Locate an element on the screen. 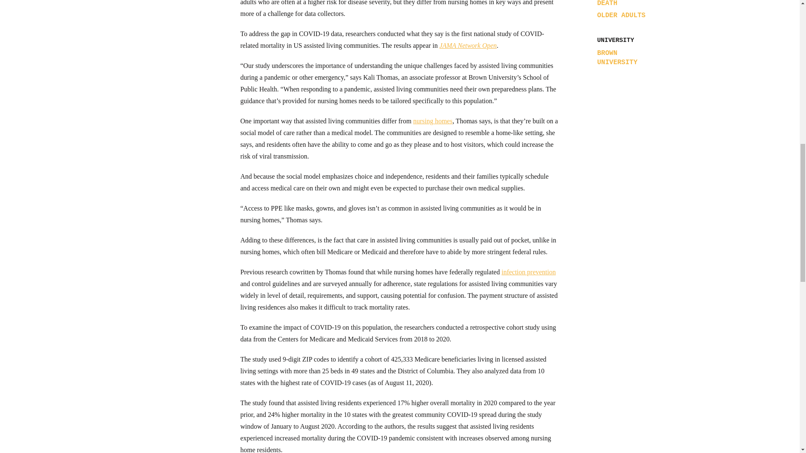 This screenshot has height=453, width=806. OLDER ADULTS is located at coordinates (621, 16).